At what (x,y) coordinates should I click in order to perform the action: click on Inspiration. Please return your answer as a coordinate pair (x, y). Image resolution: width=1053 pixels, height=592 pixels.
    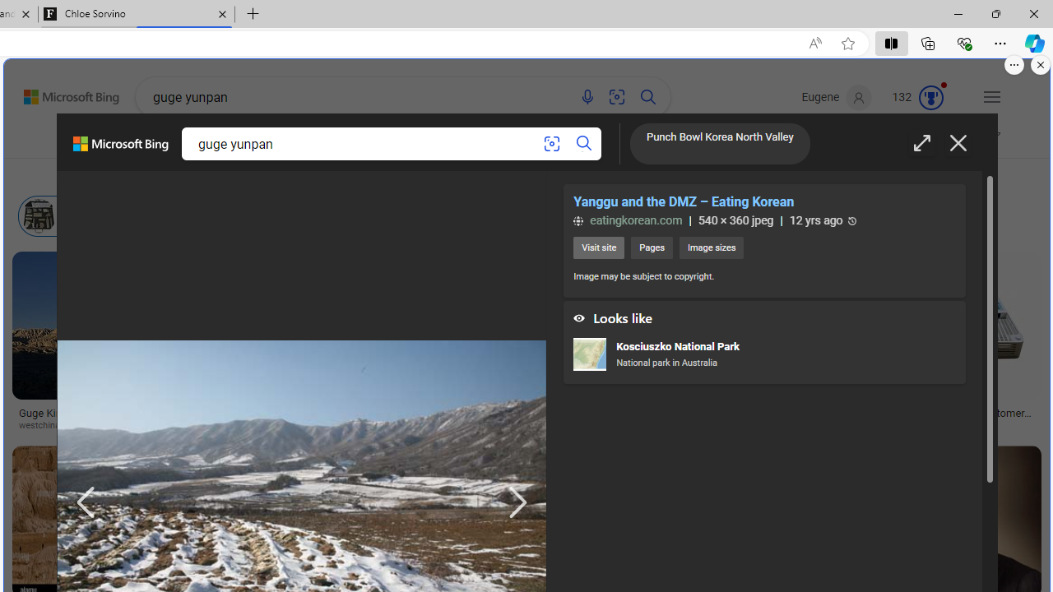
    Looking at the image, I should click on (392, 140).